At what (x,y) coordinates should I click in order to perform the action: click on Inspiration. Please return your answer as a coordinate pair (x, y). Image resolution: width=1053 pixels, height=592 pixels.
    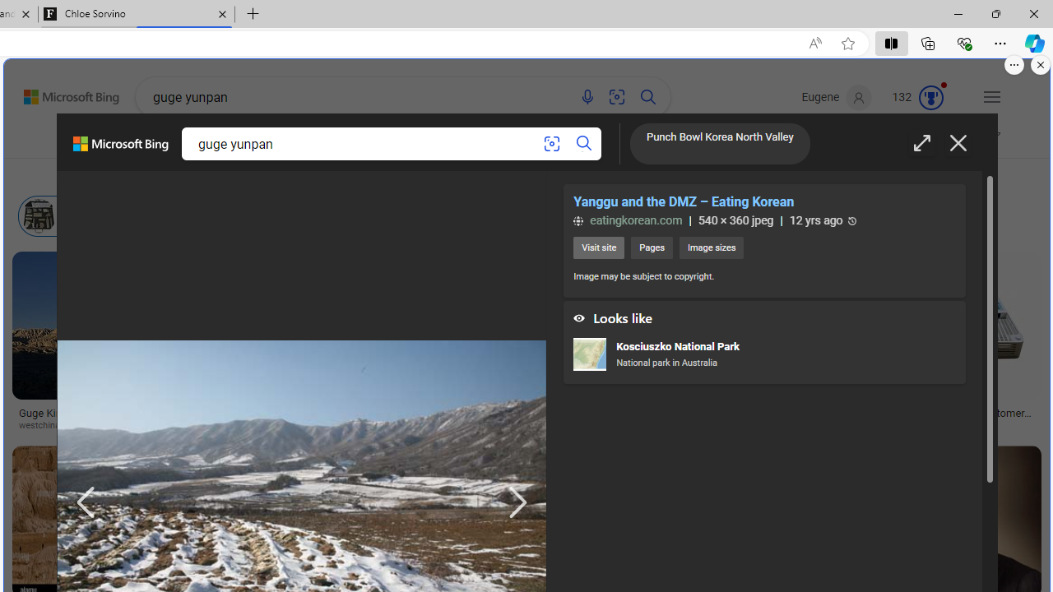
    Looking at the image, I should click on (392, 140).